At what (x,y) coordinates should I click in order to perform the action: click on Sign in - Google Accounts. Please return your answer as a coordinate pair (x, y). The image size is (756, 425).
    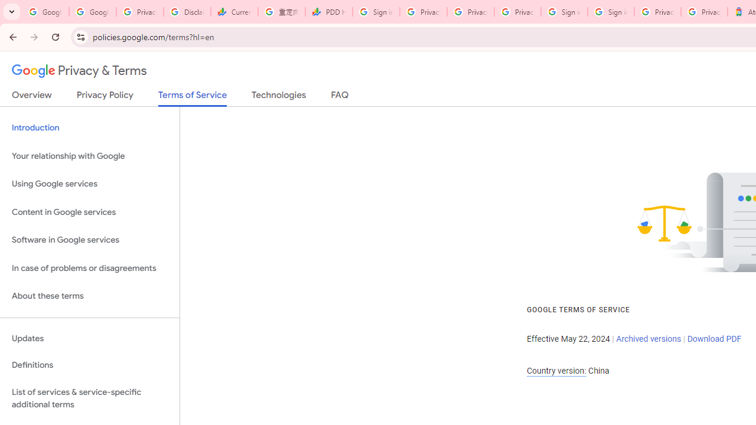
    Looking at the image, I should click on (611, 12).